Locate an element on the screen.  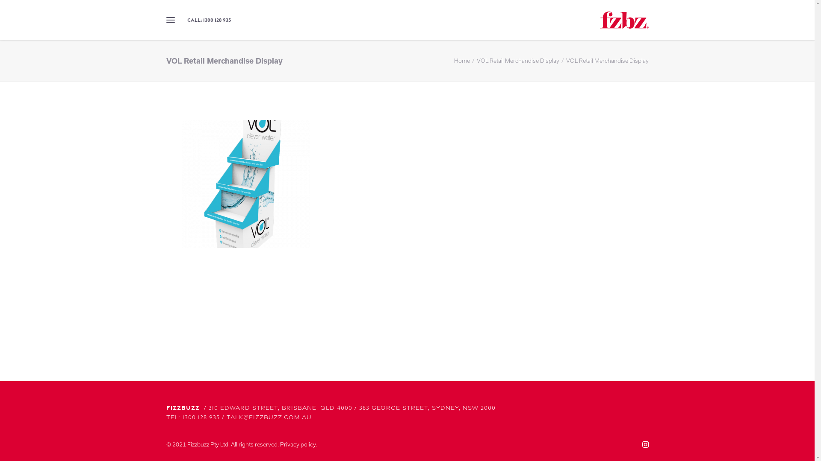
VOL Retail Merchandise Display is located at coordinates (517, 61).